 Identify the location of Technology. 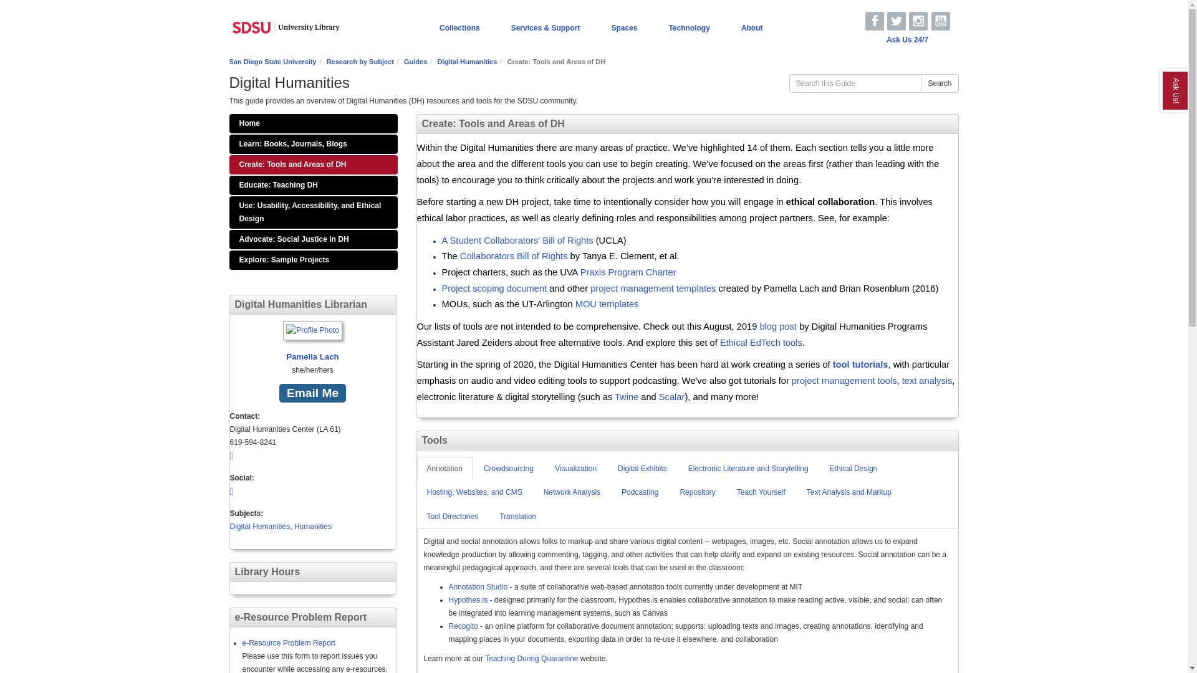
(688, 27).